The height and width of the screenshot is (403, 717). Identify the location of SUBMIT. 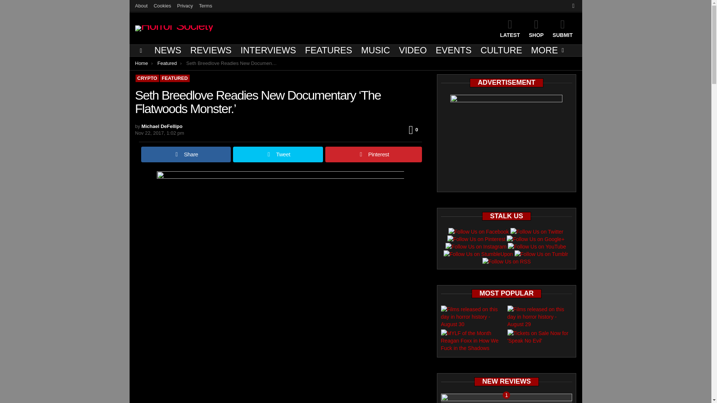
(562, 28).